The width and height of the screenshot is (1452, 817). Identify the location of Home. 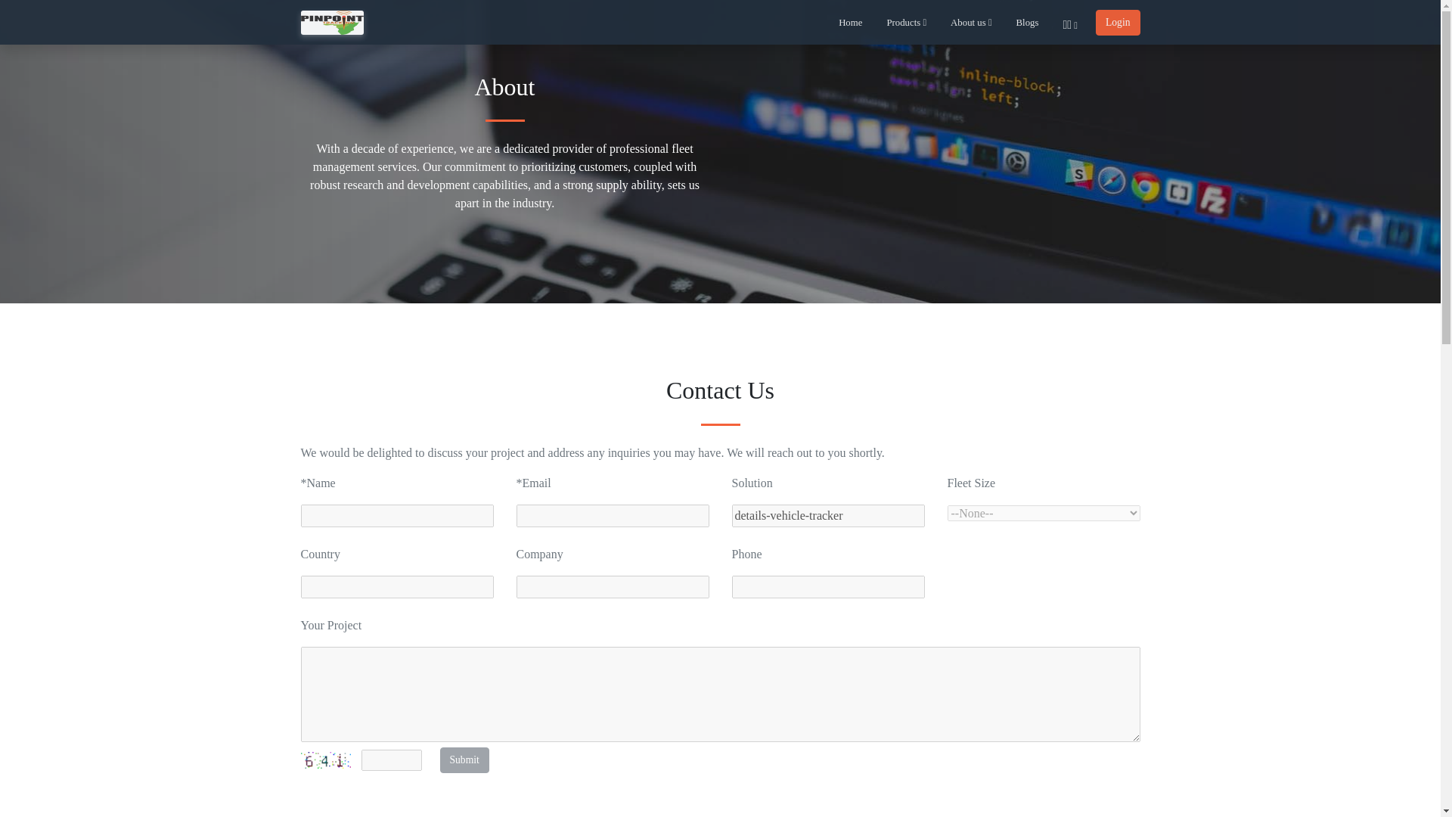
(850, 18).